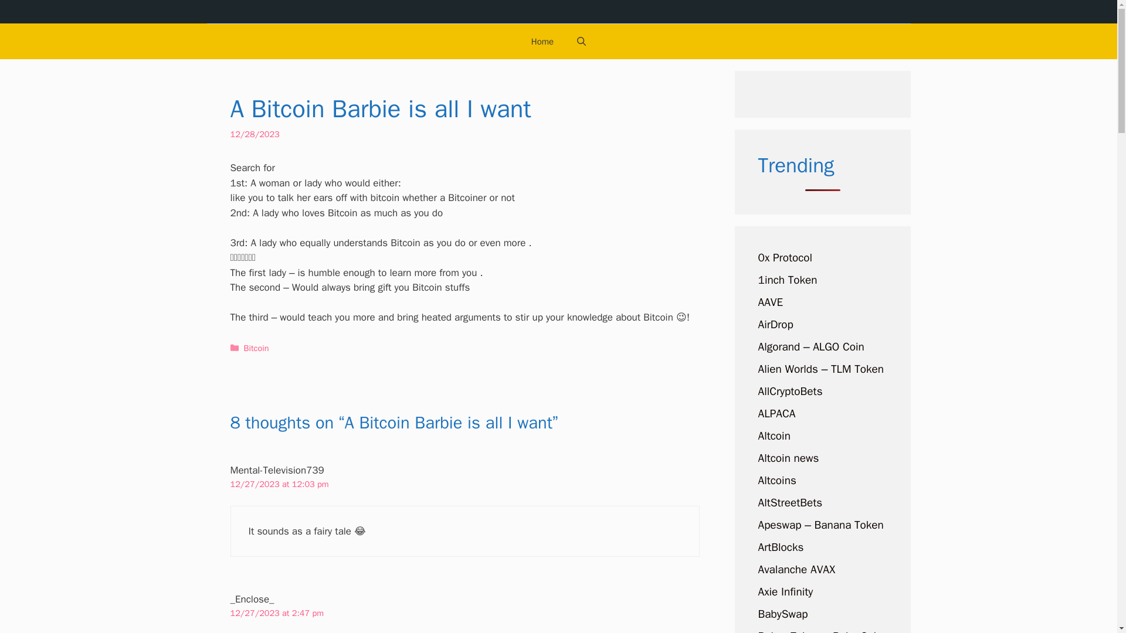 Image resolution: width=1126 pixels, height=633 pixels. What do you see at coordinates (785, 591) in the screenshot?
I see `Axie Infinity` at bounding box center [785, 591].